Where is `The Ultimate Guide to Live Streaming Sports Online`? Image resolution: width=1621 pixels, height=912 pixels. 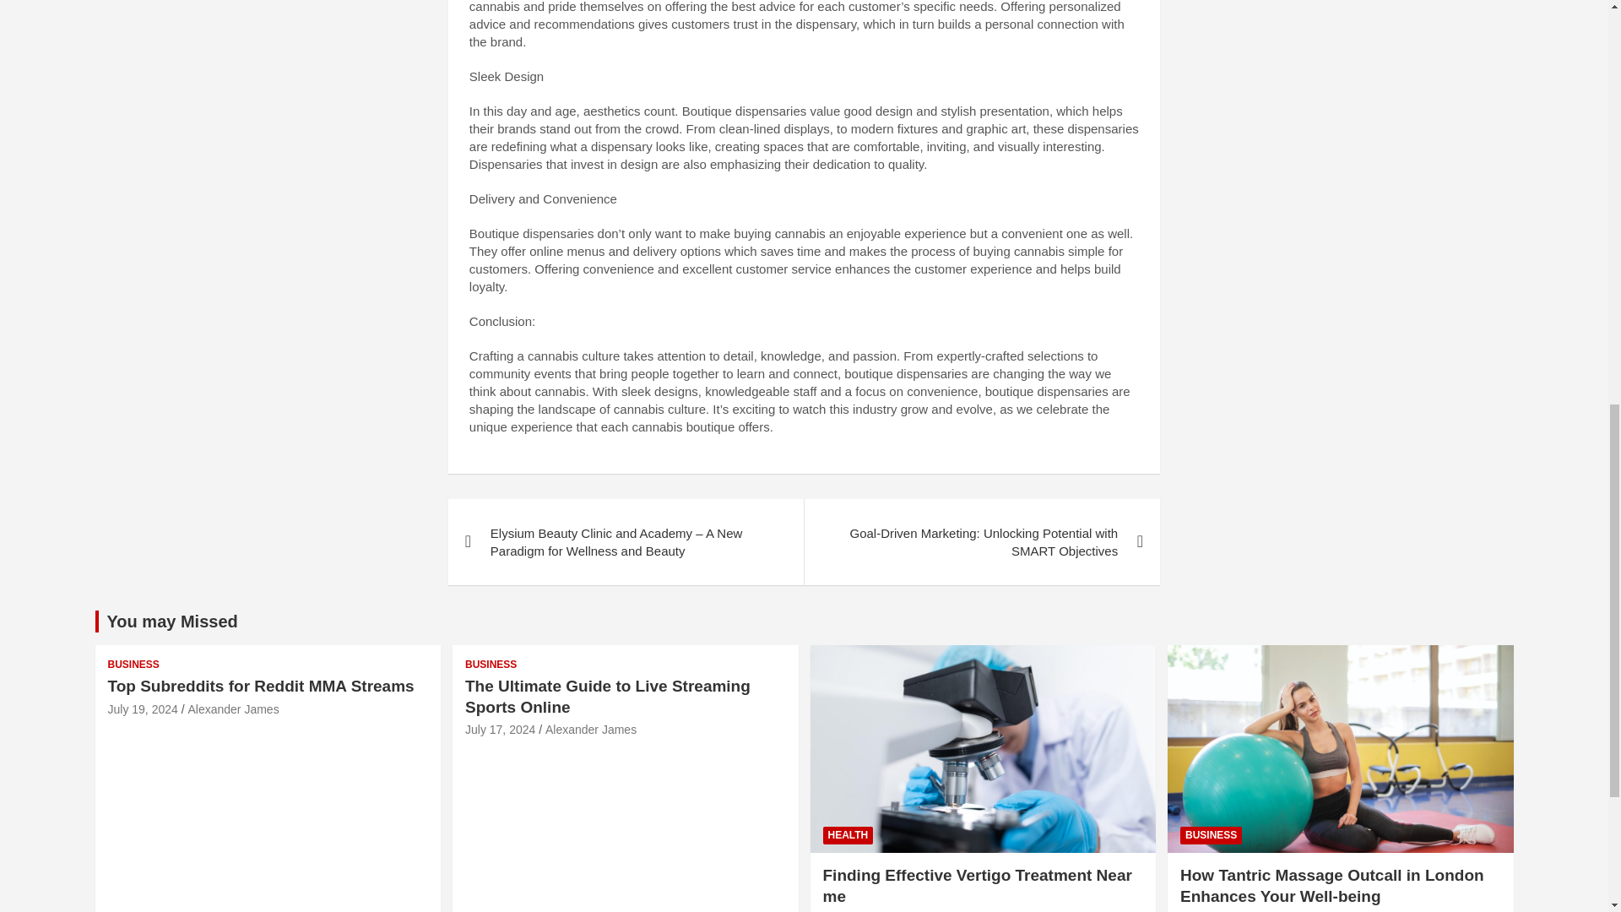
The Ultimate Guide to Live Streaming Sports Online is located at coordinates (500, 730).